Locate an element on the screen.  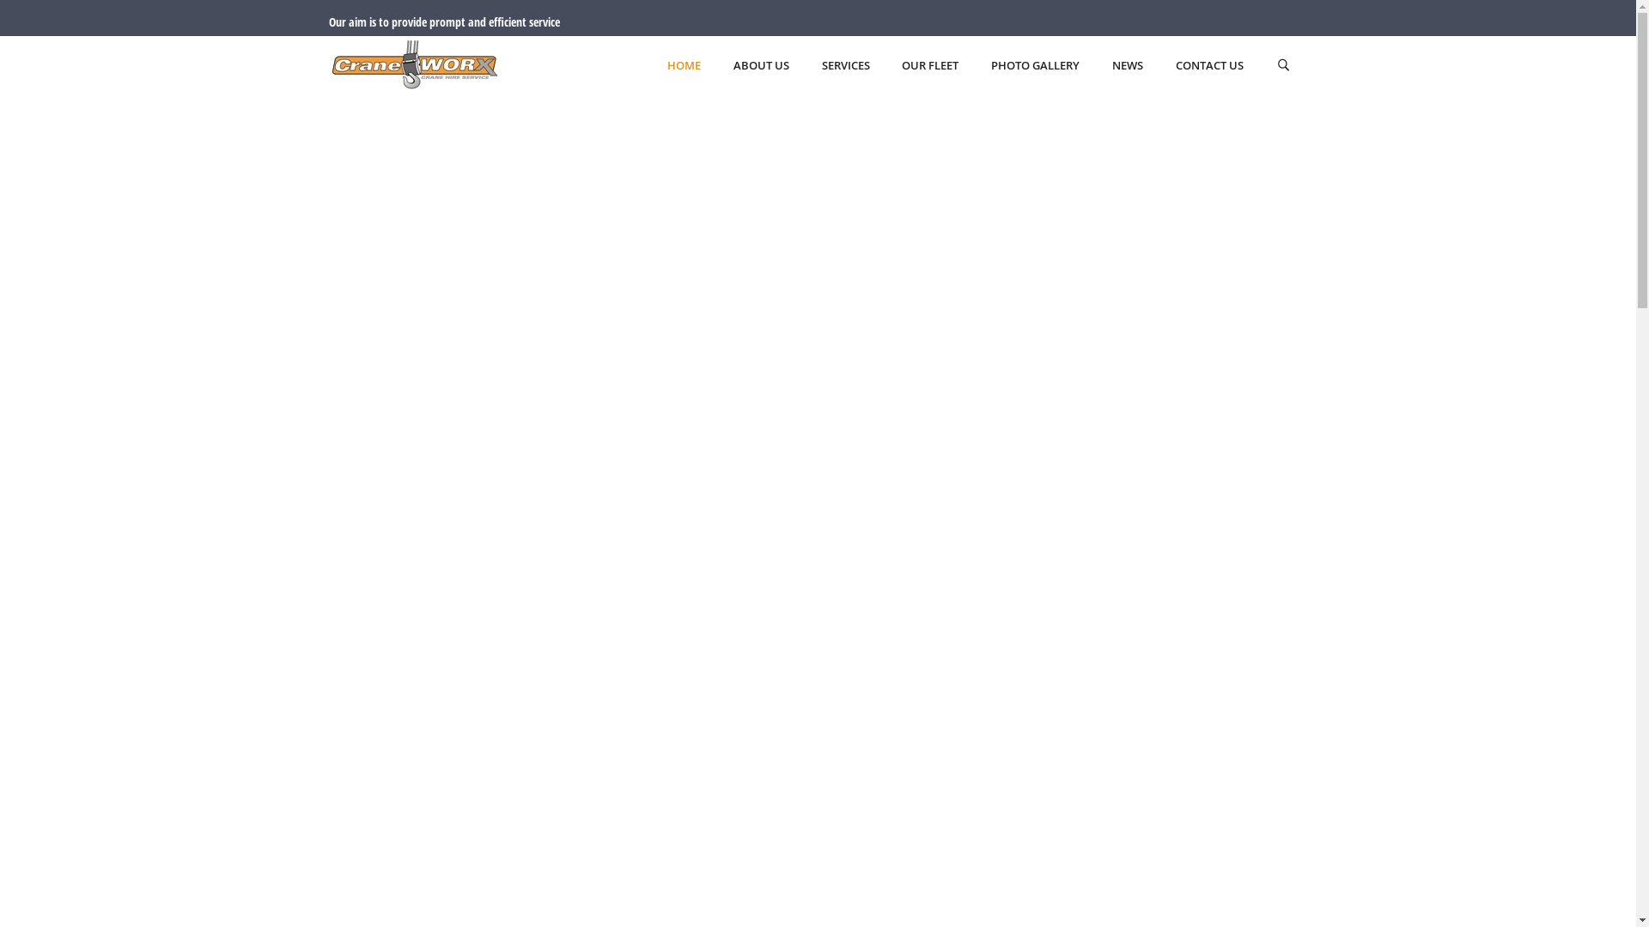
PHOTO GALLERY is located at coordinates (1036, 67).